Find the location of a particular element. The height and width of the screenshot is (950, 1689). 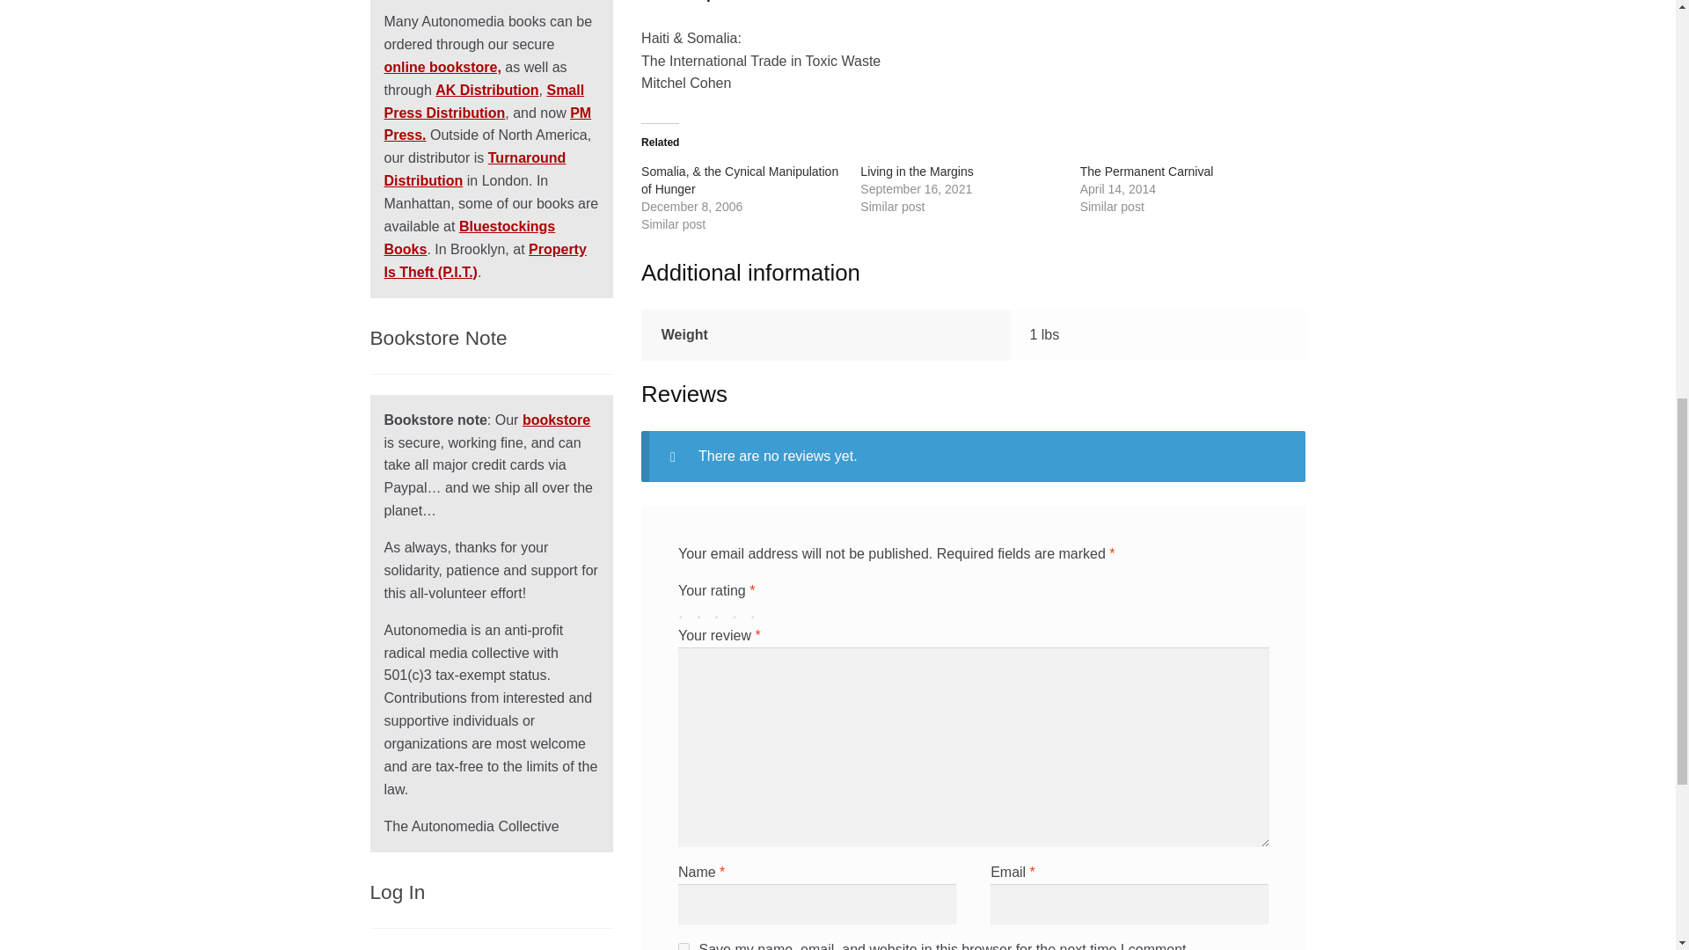

The Permanent Carnival is located at coordinates (1147, 171).